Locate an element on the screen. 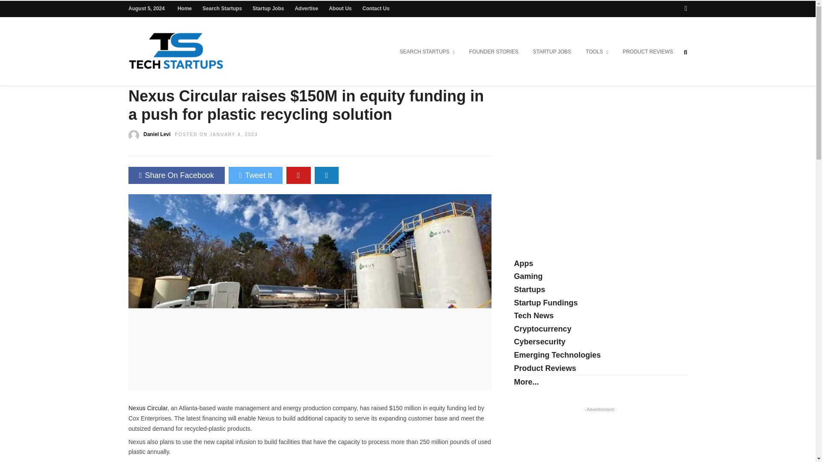 The width and height of the screenshot is (822, 462). Search Startups is located at coordinates (222, 9).